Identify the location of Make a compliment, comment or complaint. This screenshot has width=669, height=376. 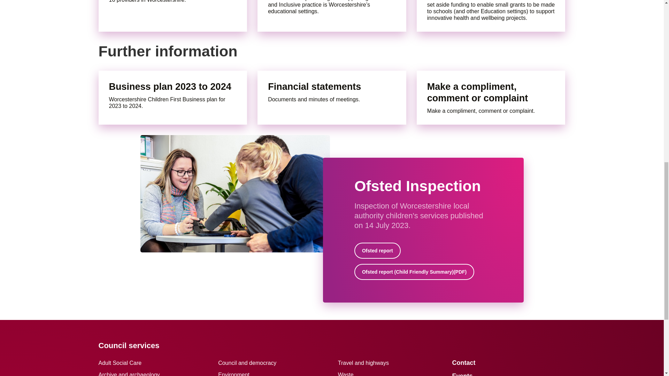
(491, 93).